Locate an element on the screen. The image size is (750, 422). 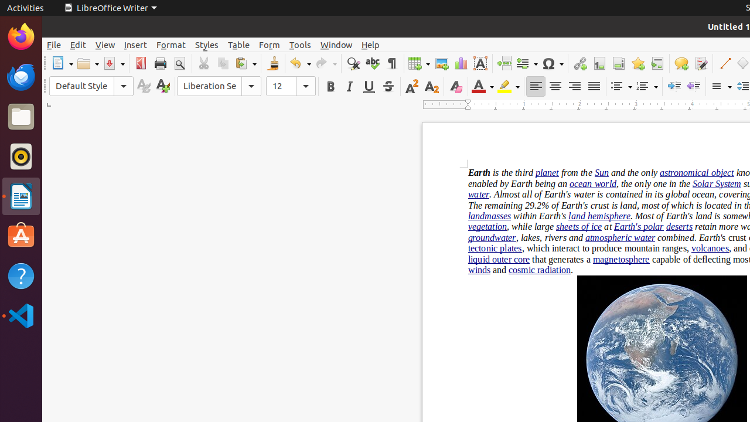
Firefox Web Browser is located at coordinates (21, 37).